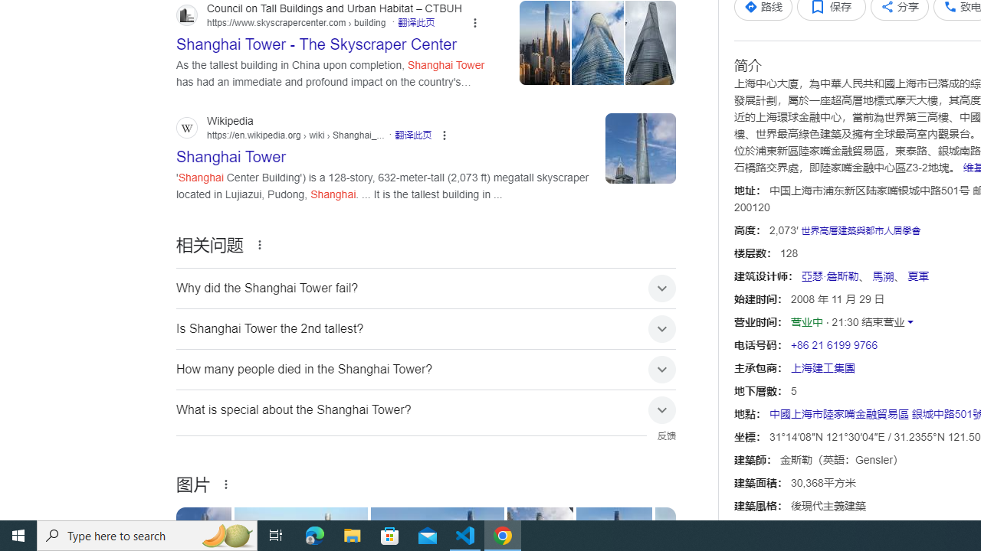 This screenshot has width=981, height=551. Describe the element at coordinates (426, 328) in the screenshot. I see `Is Shanghai Tower the 2nd tallest?` at that location.